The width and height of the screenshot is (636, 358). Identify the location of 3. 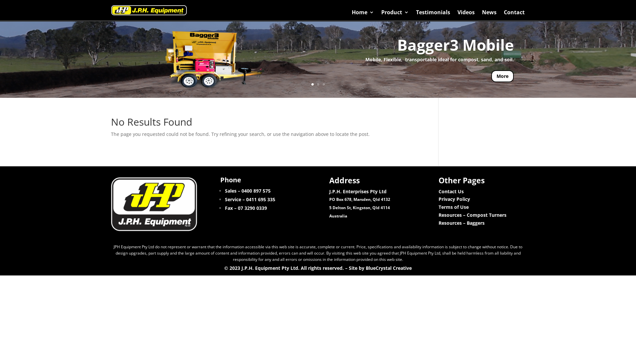
(324, 84).